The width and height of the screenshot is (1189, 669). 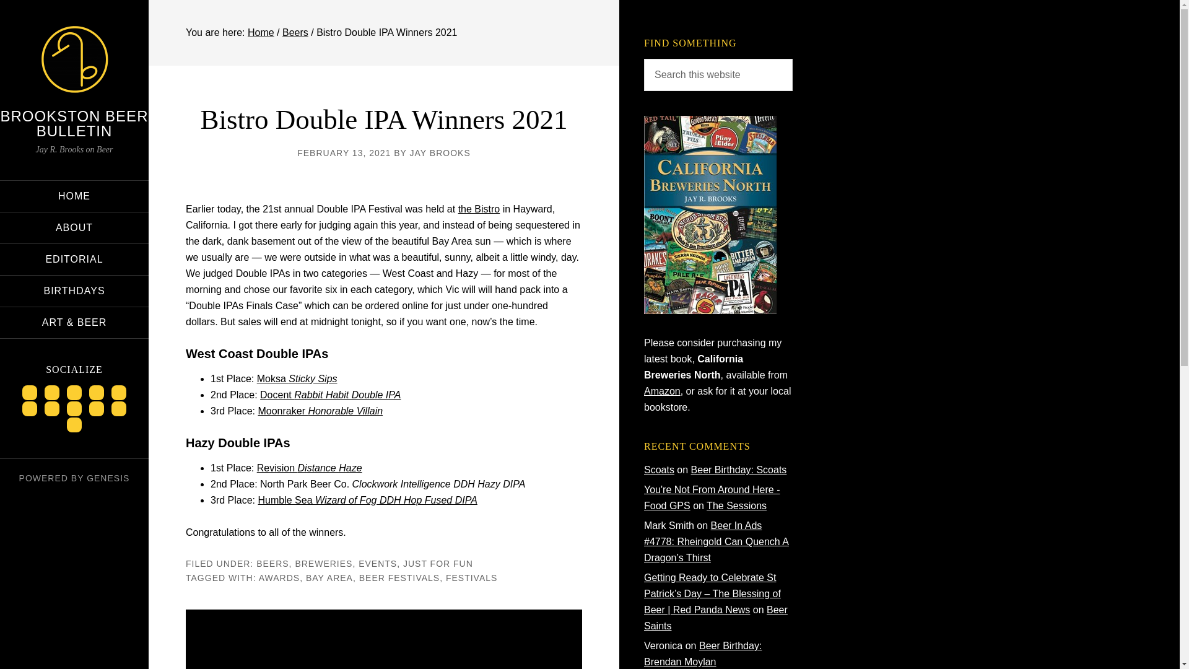 I want to click on Revision Distance Haze, so click(x=310, y=468).